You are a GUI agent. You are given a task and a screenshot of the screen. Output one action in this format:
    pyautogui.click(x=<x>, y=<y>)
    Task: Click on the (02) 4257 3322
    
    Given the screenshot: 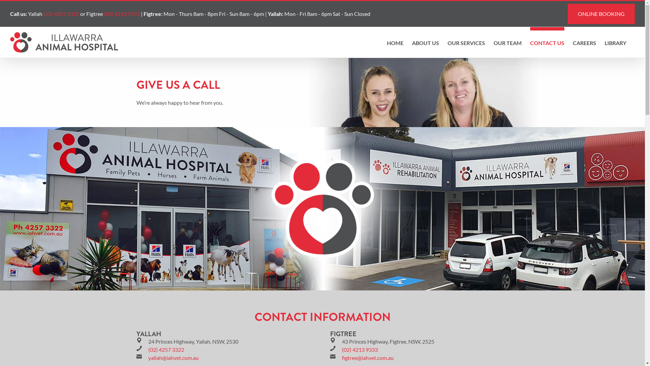 What is the action you would take?
    pyautogui.click(x=61, y=14)
    